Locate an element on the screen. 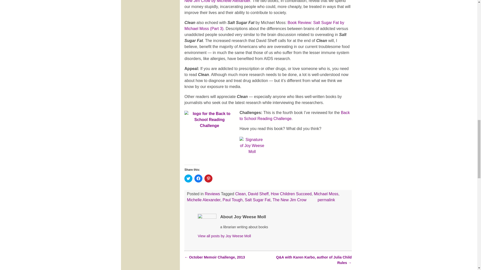  Michelle Alexander is located at coordinates (203, 199).